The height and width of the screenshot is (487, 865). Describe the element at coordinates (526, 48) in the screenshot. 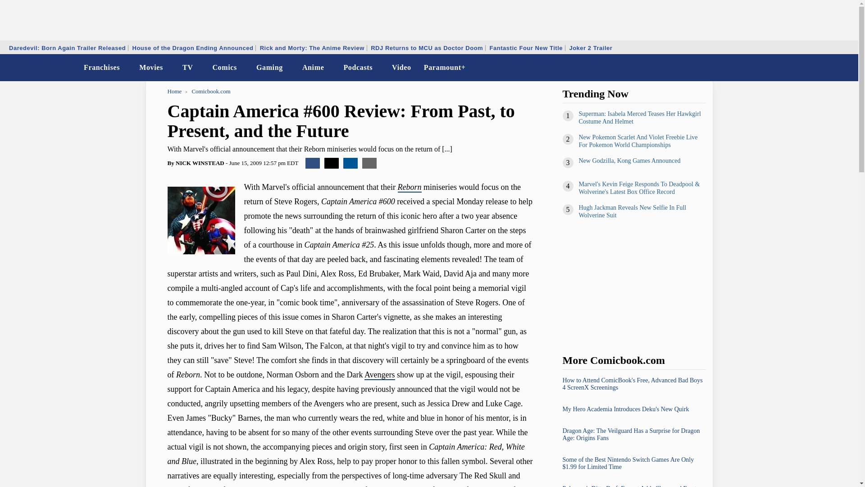

I see `Fantastic Four New Title` at that location.